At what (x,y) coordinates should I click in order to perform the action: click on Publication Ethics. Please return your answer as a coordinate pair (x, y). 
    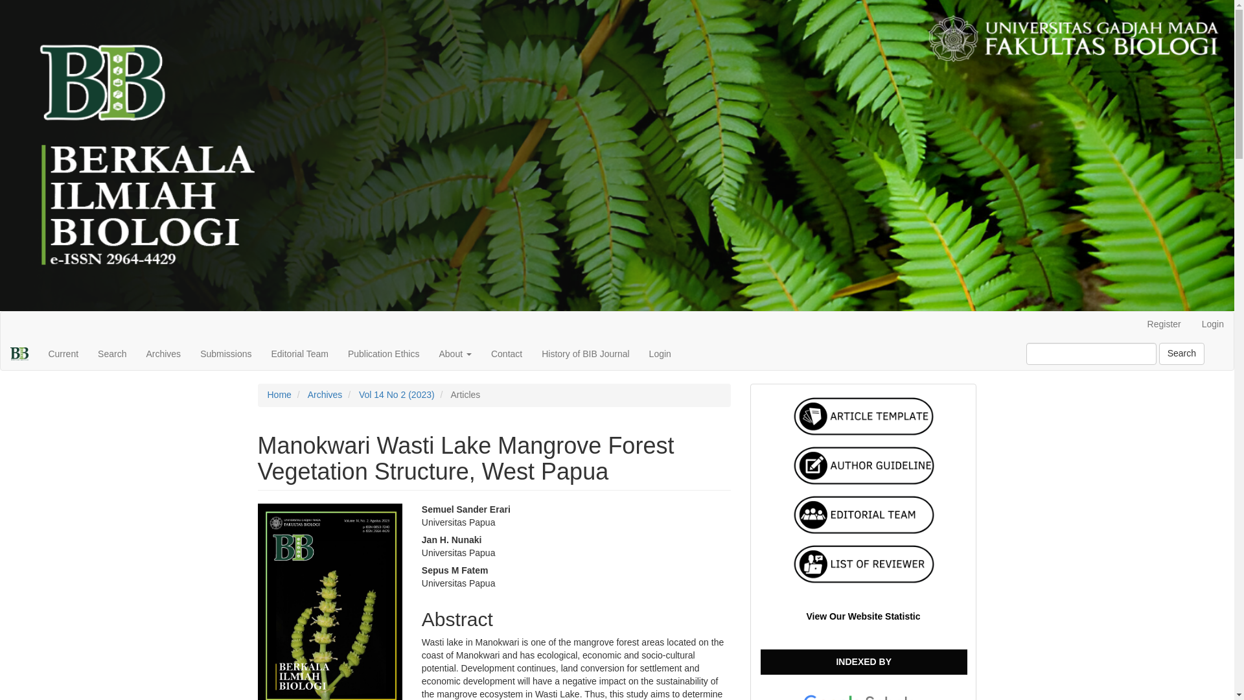
    Looking at the image, I should click on (384, 354).